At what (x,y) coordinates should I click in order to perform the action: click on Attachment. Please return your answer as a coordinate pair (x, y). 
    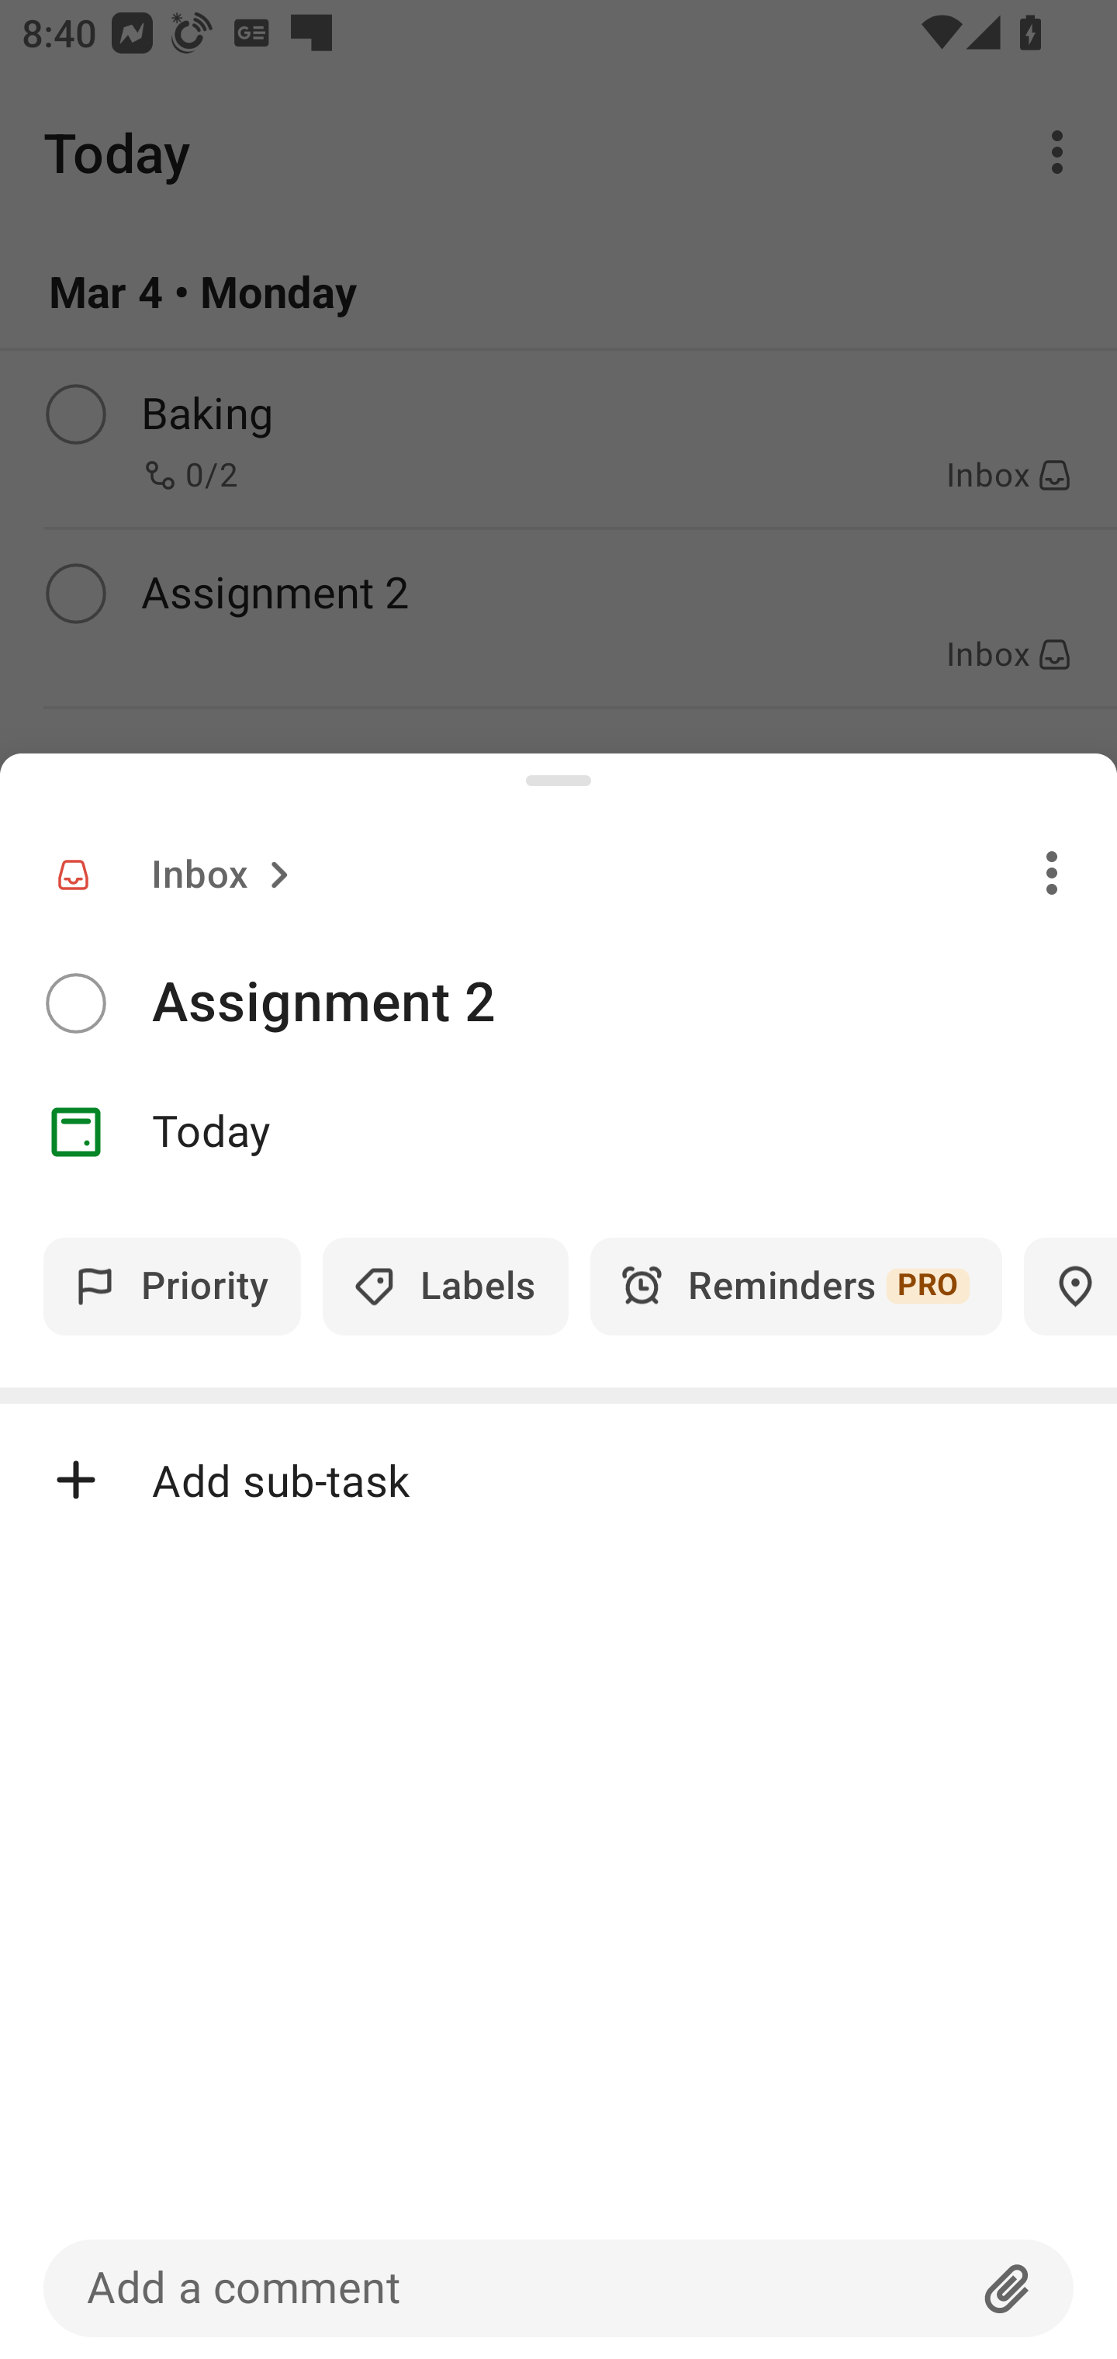
    Looking at the image, I should click on (1008, 2288).